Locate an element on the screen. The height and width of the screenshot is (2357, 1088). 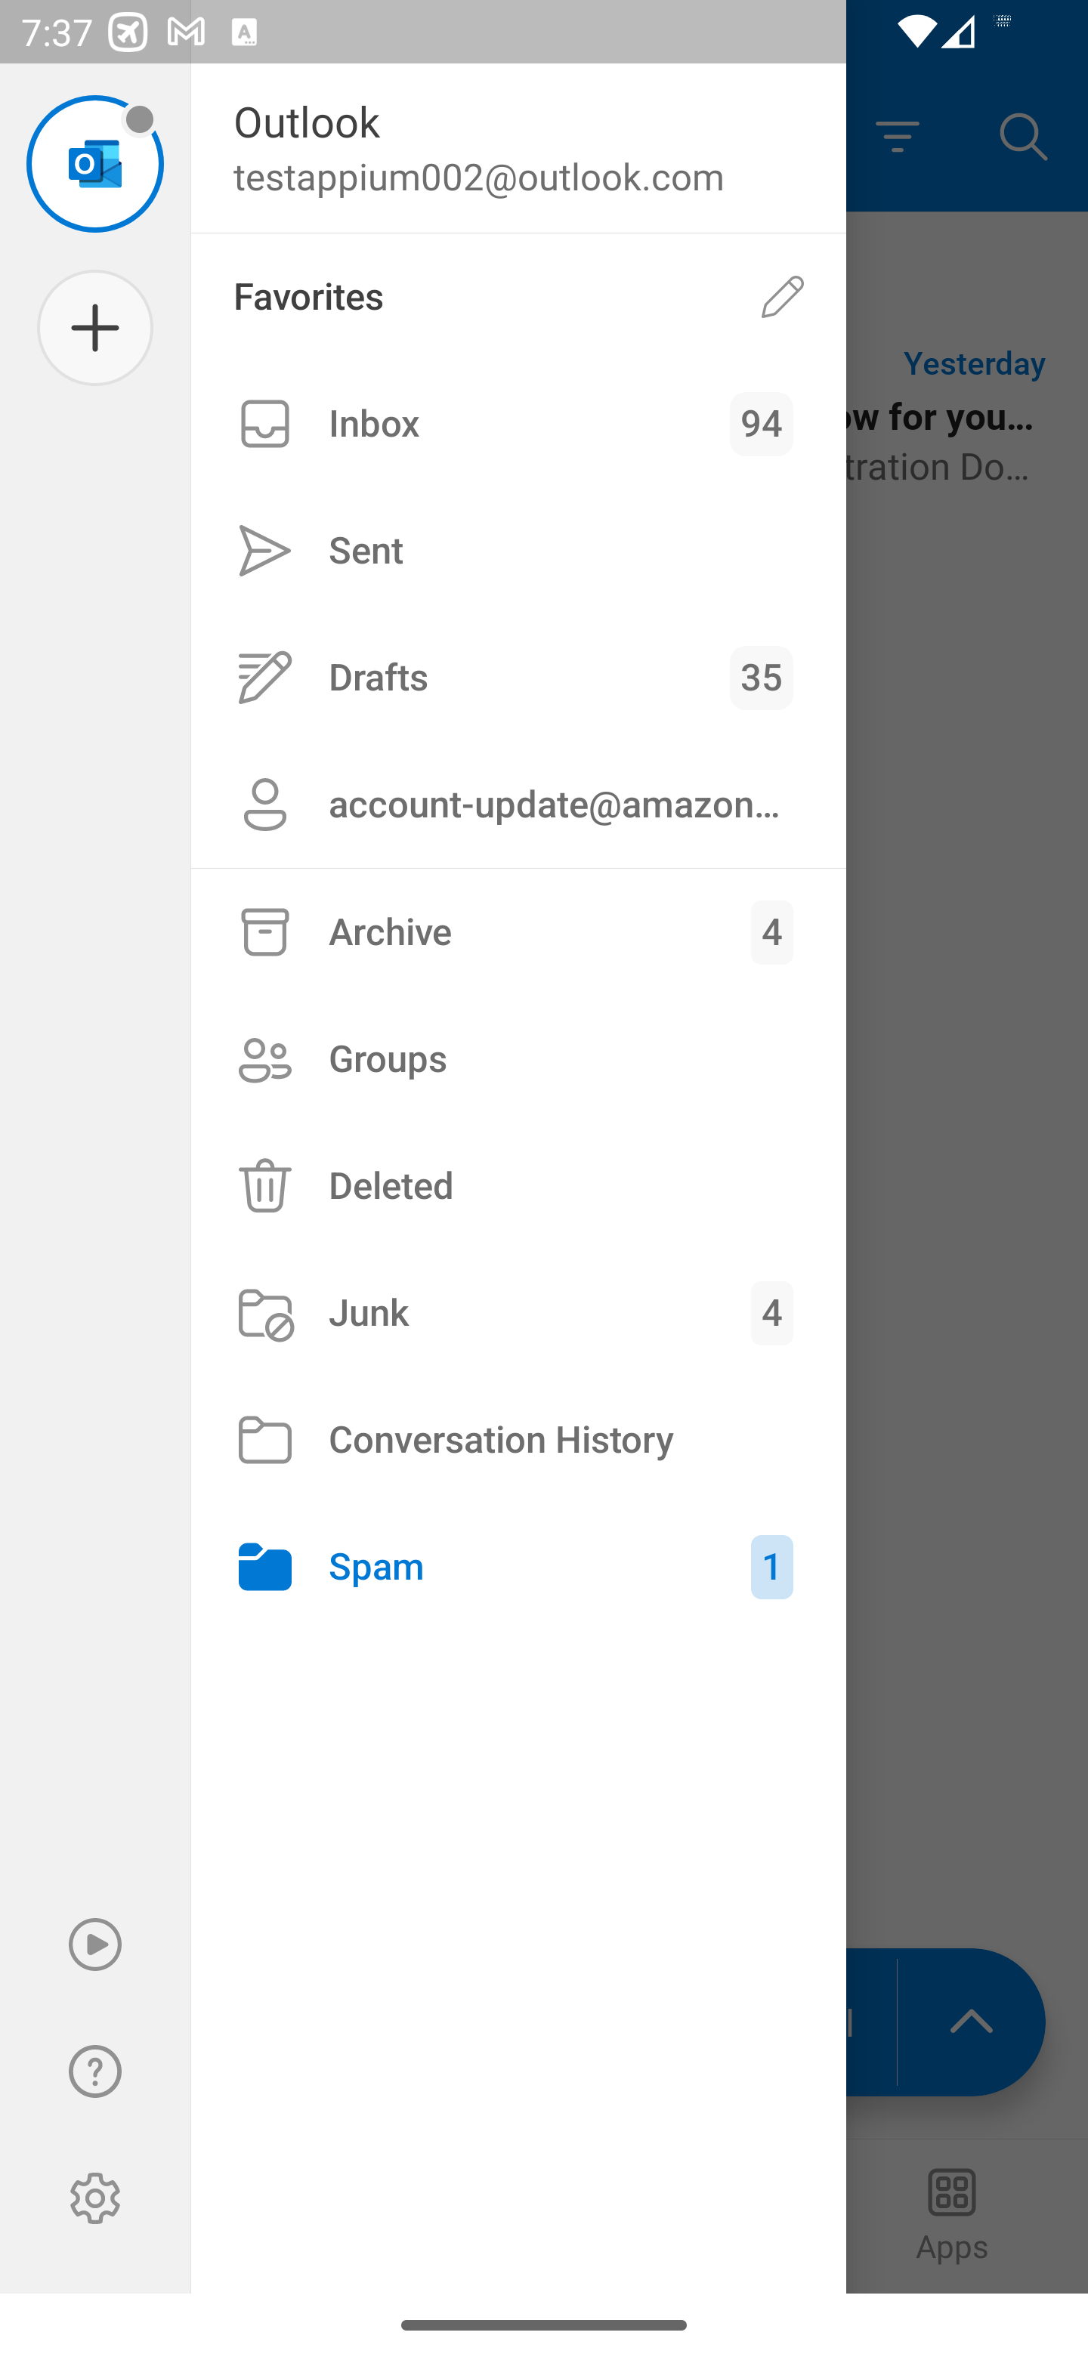
Edit favorites is located at coordinates (783, 296).